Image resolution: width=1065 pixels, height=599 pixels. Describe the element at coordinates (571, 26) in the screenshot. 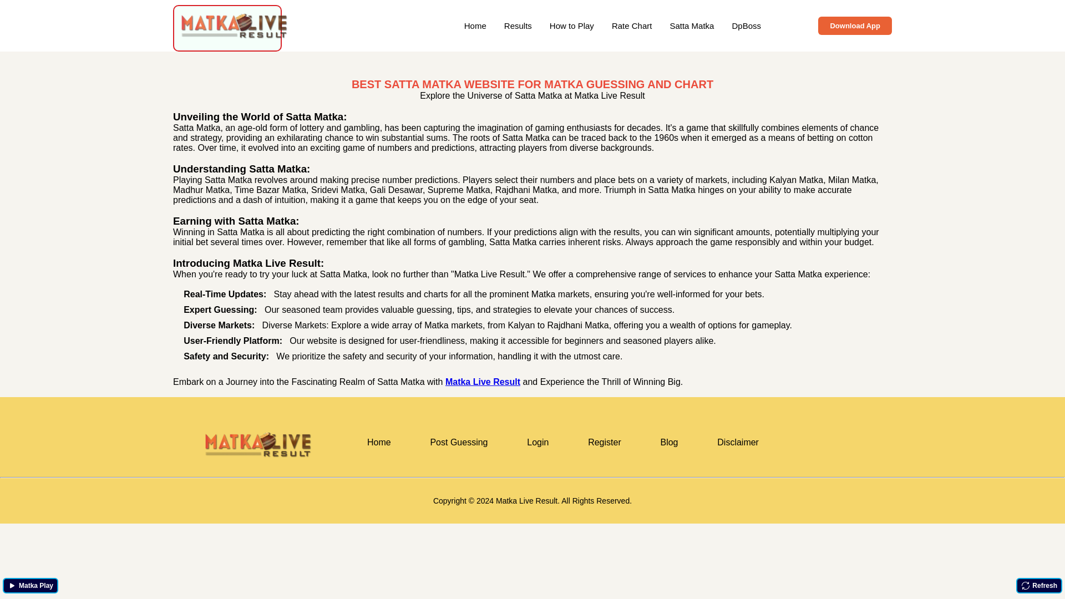

I see `How to Play` at that location.